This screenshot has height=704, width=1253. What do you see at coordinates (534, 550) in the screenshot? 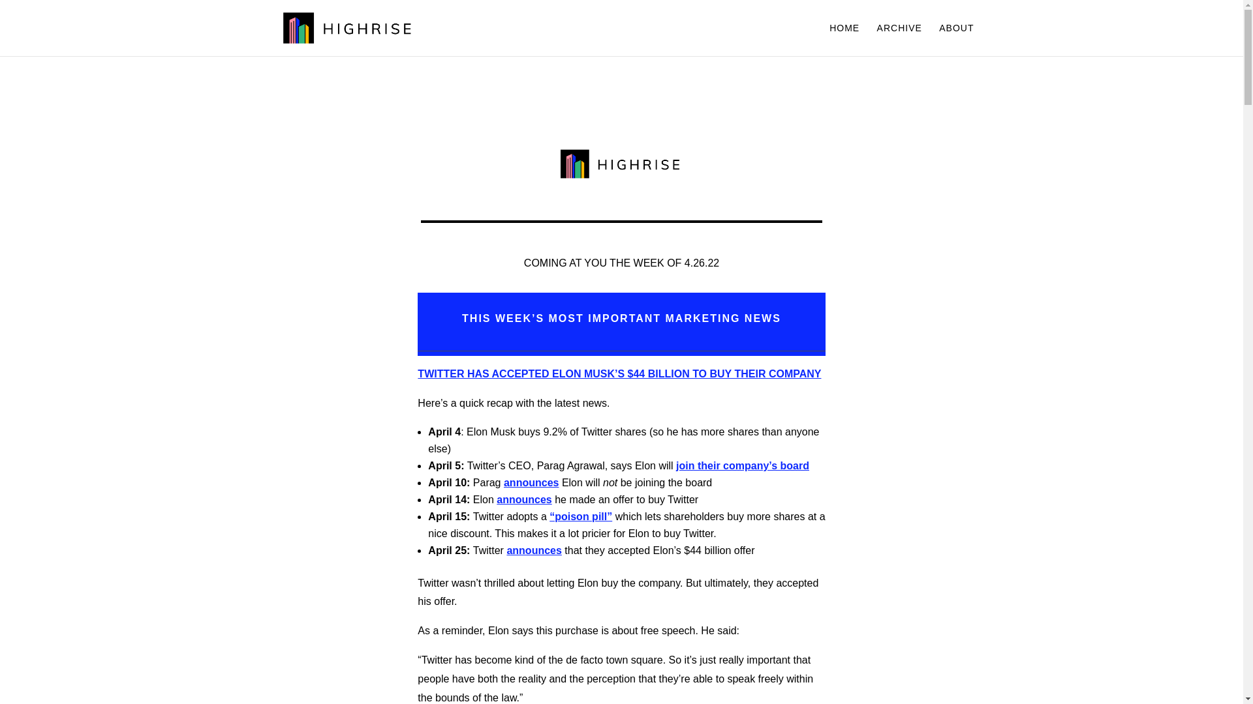
I see `announces` at bounding box center [534, 550].